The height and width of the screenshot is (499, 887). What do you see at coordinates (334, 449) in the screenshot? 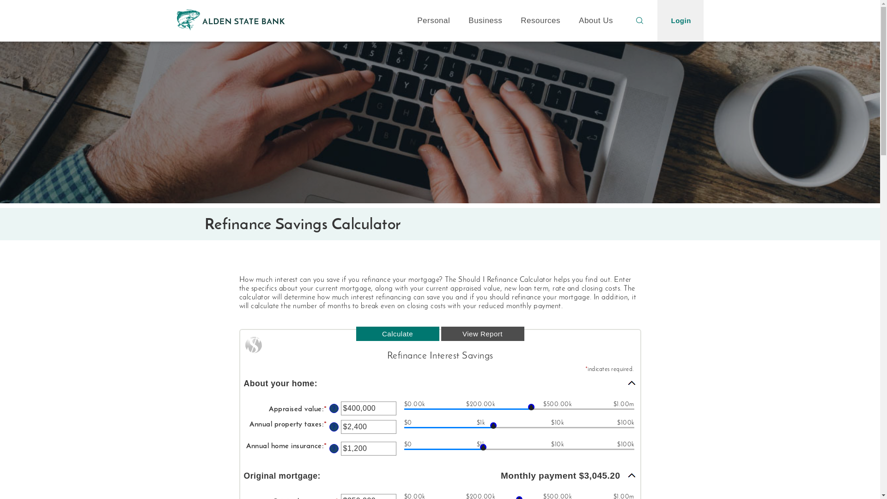
I see `?` at bounding box center [334, 449].